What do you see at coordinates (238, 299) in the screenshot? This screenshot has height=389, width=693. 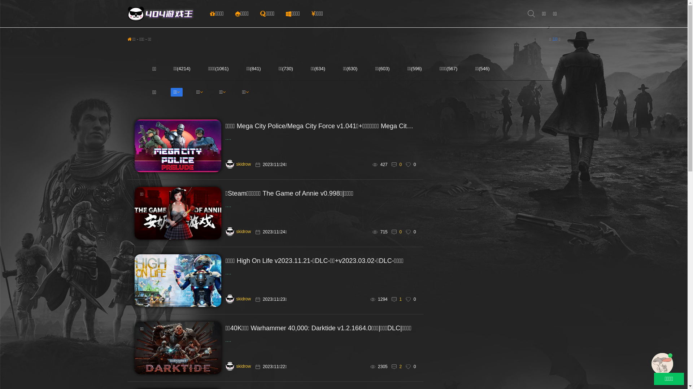 I see `skidrow` at bounding box center [238, 299].